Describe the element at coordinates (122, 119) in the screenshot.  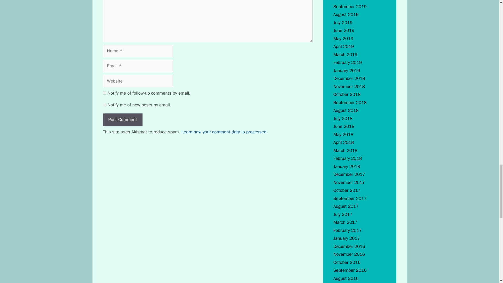
I see `Post Comment` at that location.